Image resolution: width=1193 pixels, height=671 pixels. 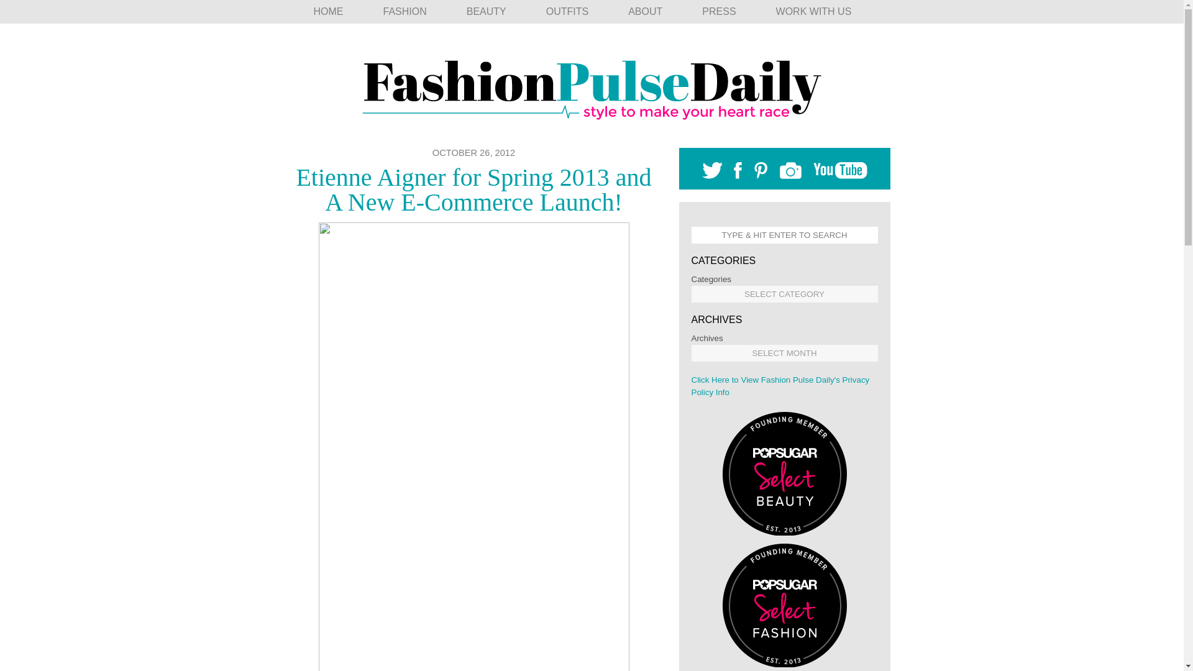 I want to click on OUTFITS, so click(x=567, y=11).